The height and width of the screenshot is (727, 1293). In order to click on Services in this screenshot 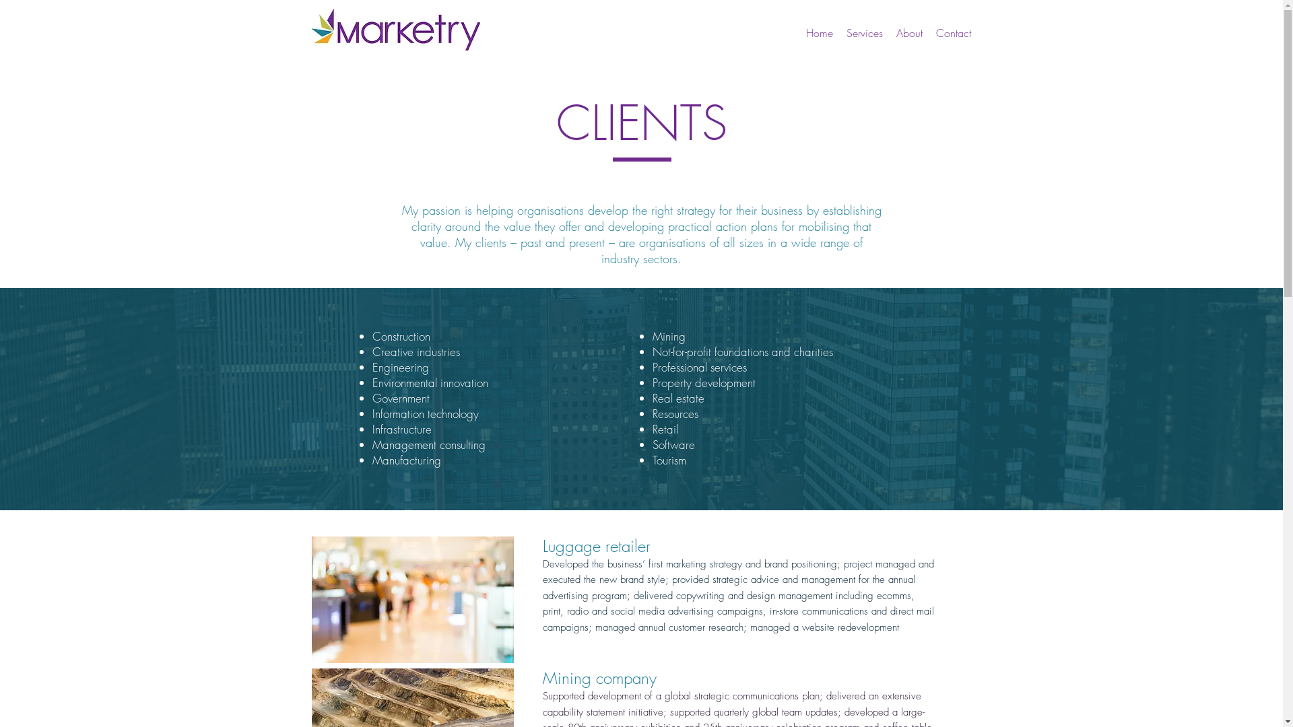, I will do `click(864, 34)`.